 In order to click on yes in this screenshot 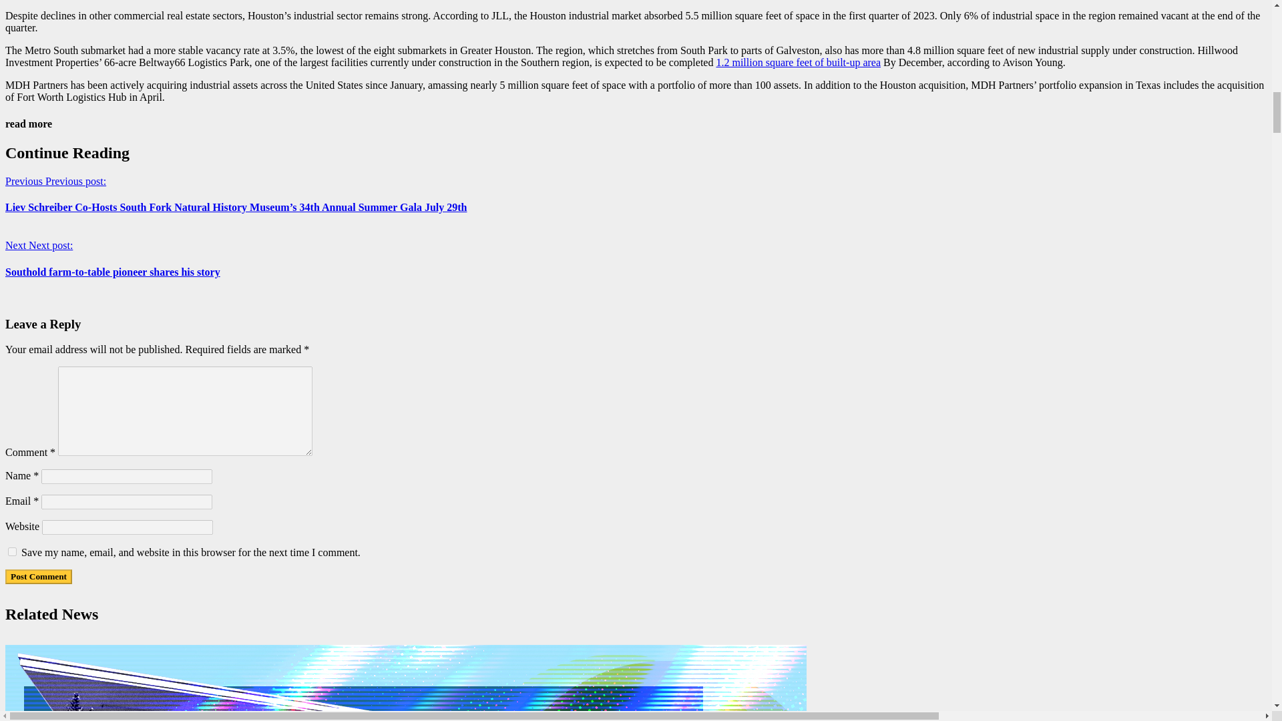, I will do `click(12, 551)`.